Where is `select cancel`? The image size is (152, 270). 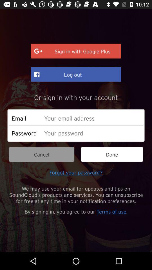 select cancel is located at coordinates (41, 154).